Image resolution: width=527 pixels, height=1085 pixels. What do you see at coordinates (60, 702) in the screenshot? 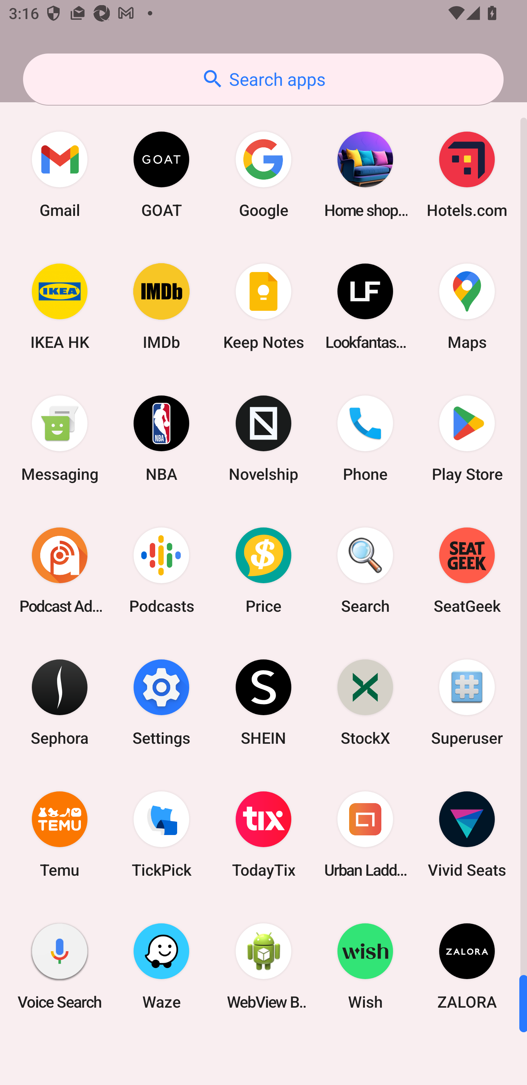
I see `Sephora` at bounding box center [60, 702].